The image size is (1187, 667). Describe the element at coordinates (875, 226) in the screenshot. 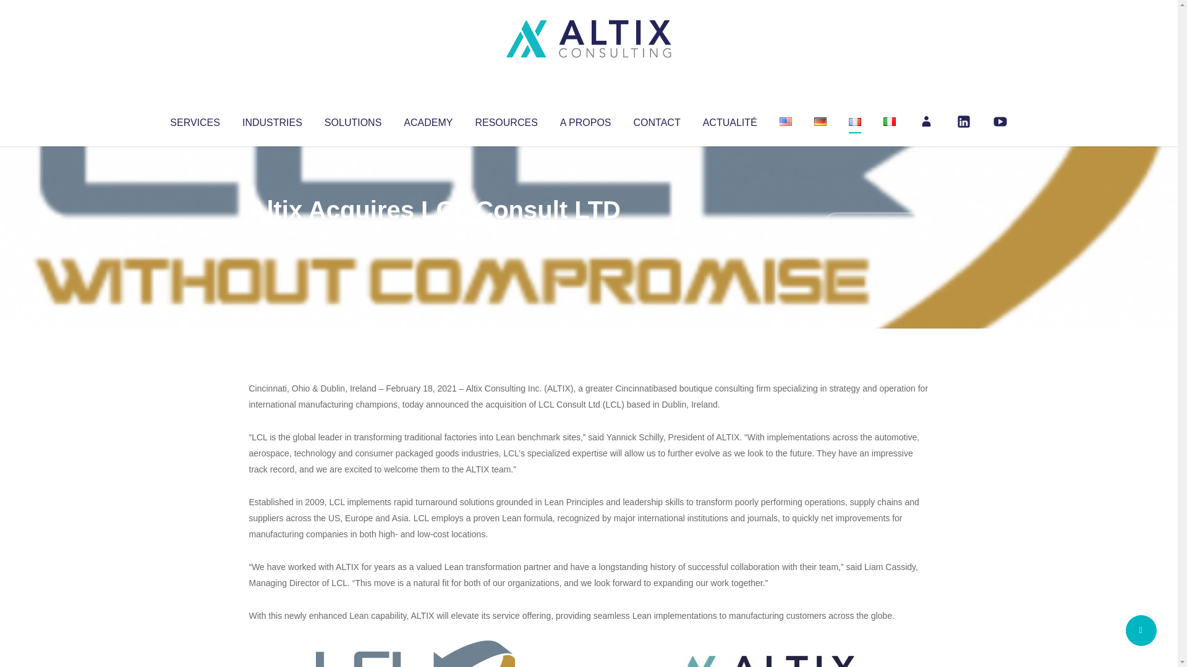

I see `No Comments` at that location.